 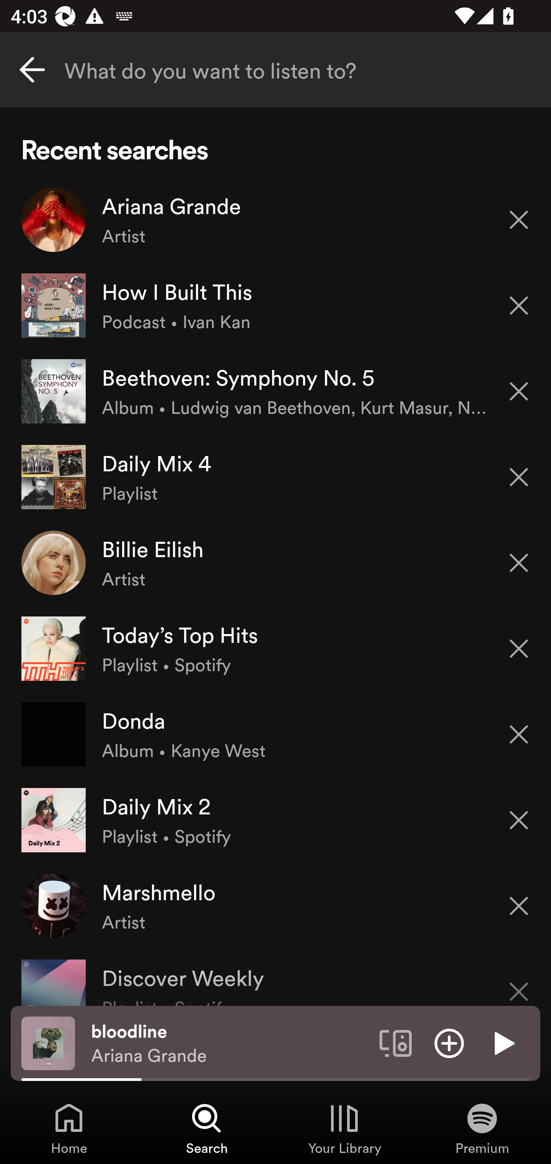 I want to click on Remove, so click(x=519, y=219).